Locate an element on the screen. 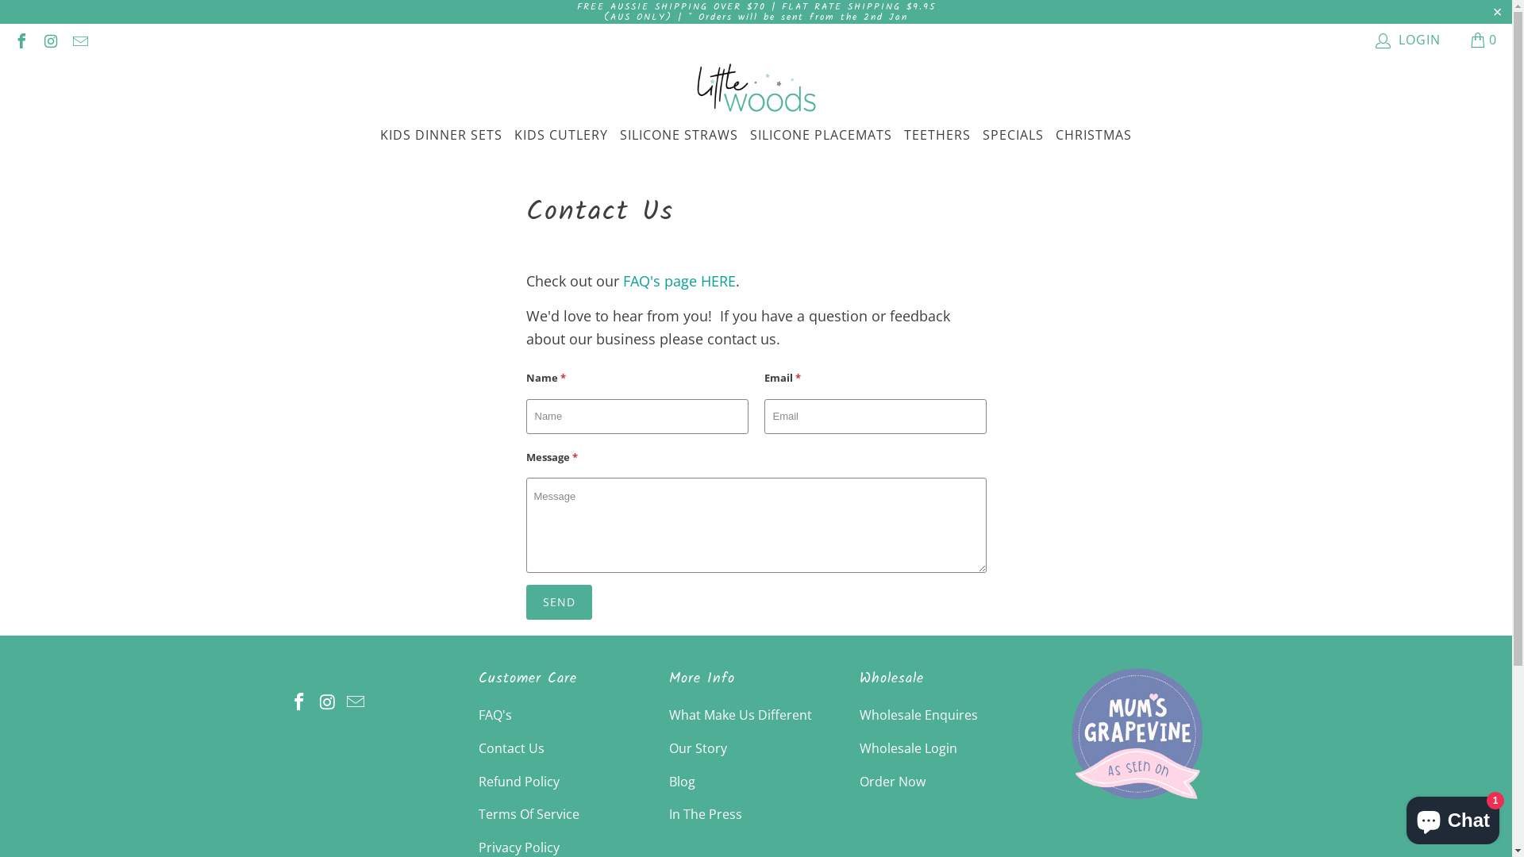 The width and height of the screenshot is (1524, 857). Shopify online store chat is located at coordinates (1453, 817).